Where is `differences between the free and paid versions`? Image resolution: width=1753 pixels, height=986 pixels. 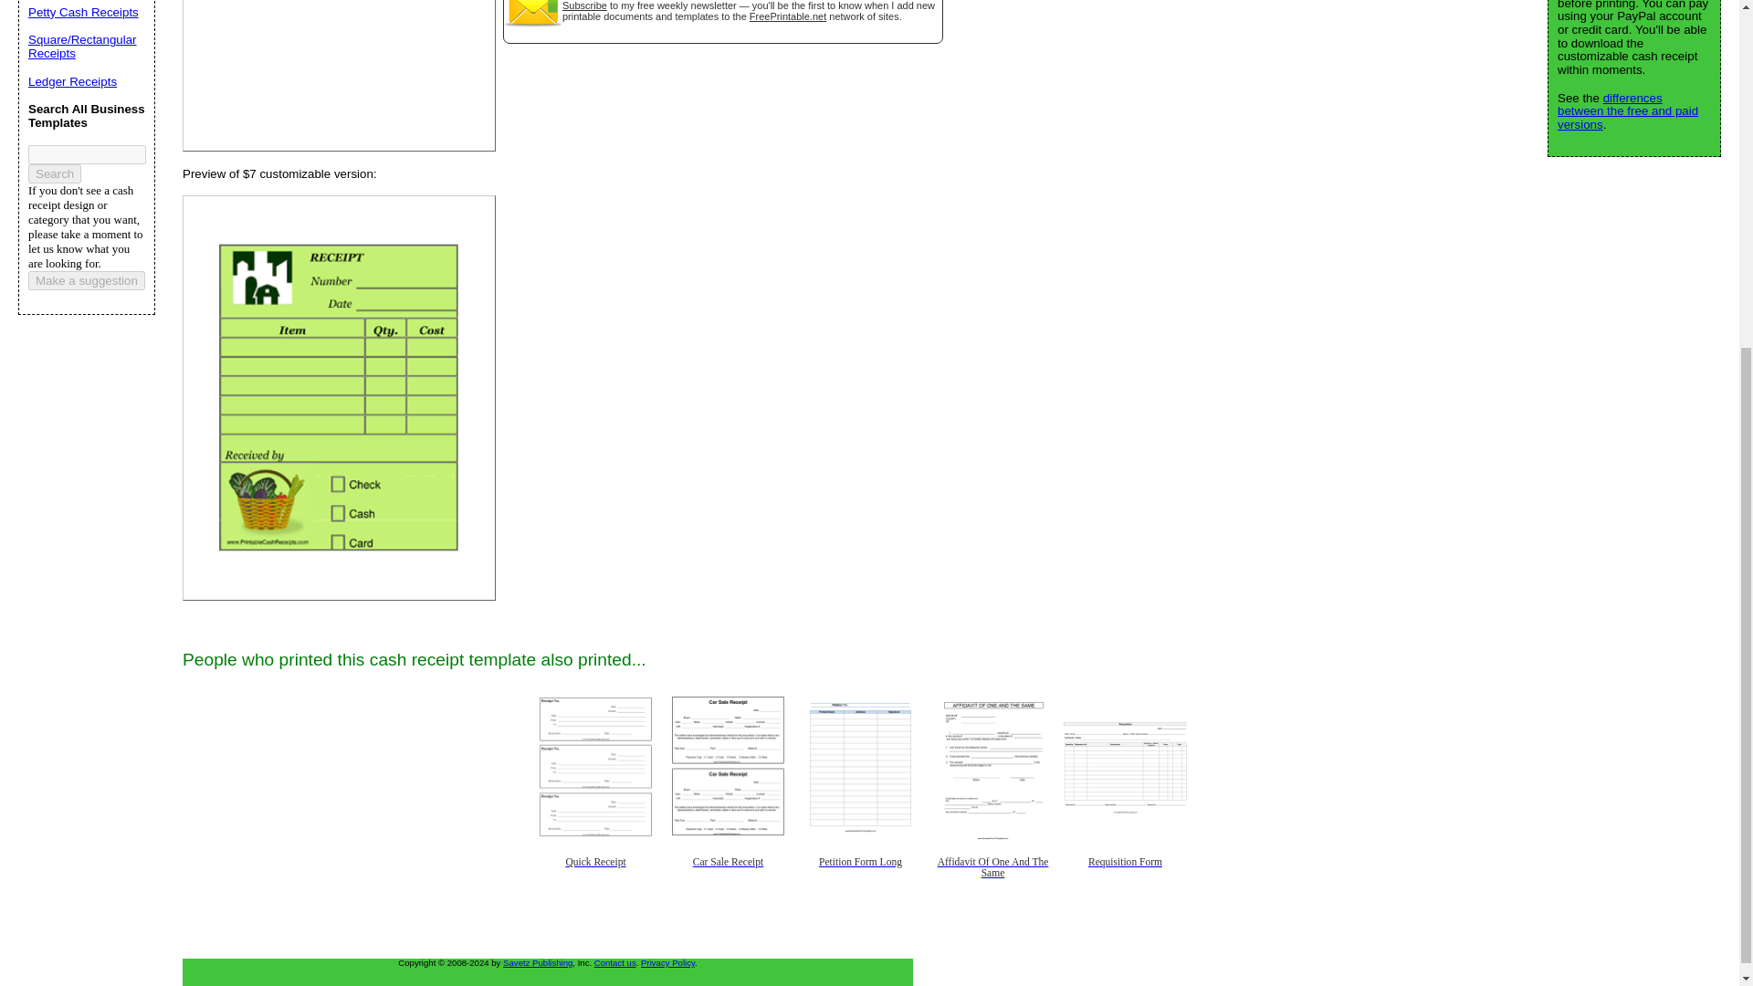
differences between the free and paid versions is located at coordinates (1628, 111).